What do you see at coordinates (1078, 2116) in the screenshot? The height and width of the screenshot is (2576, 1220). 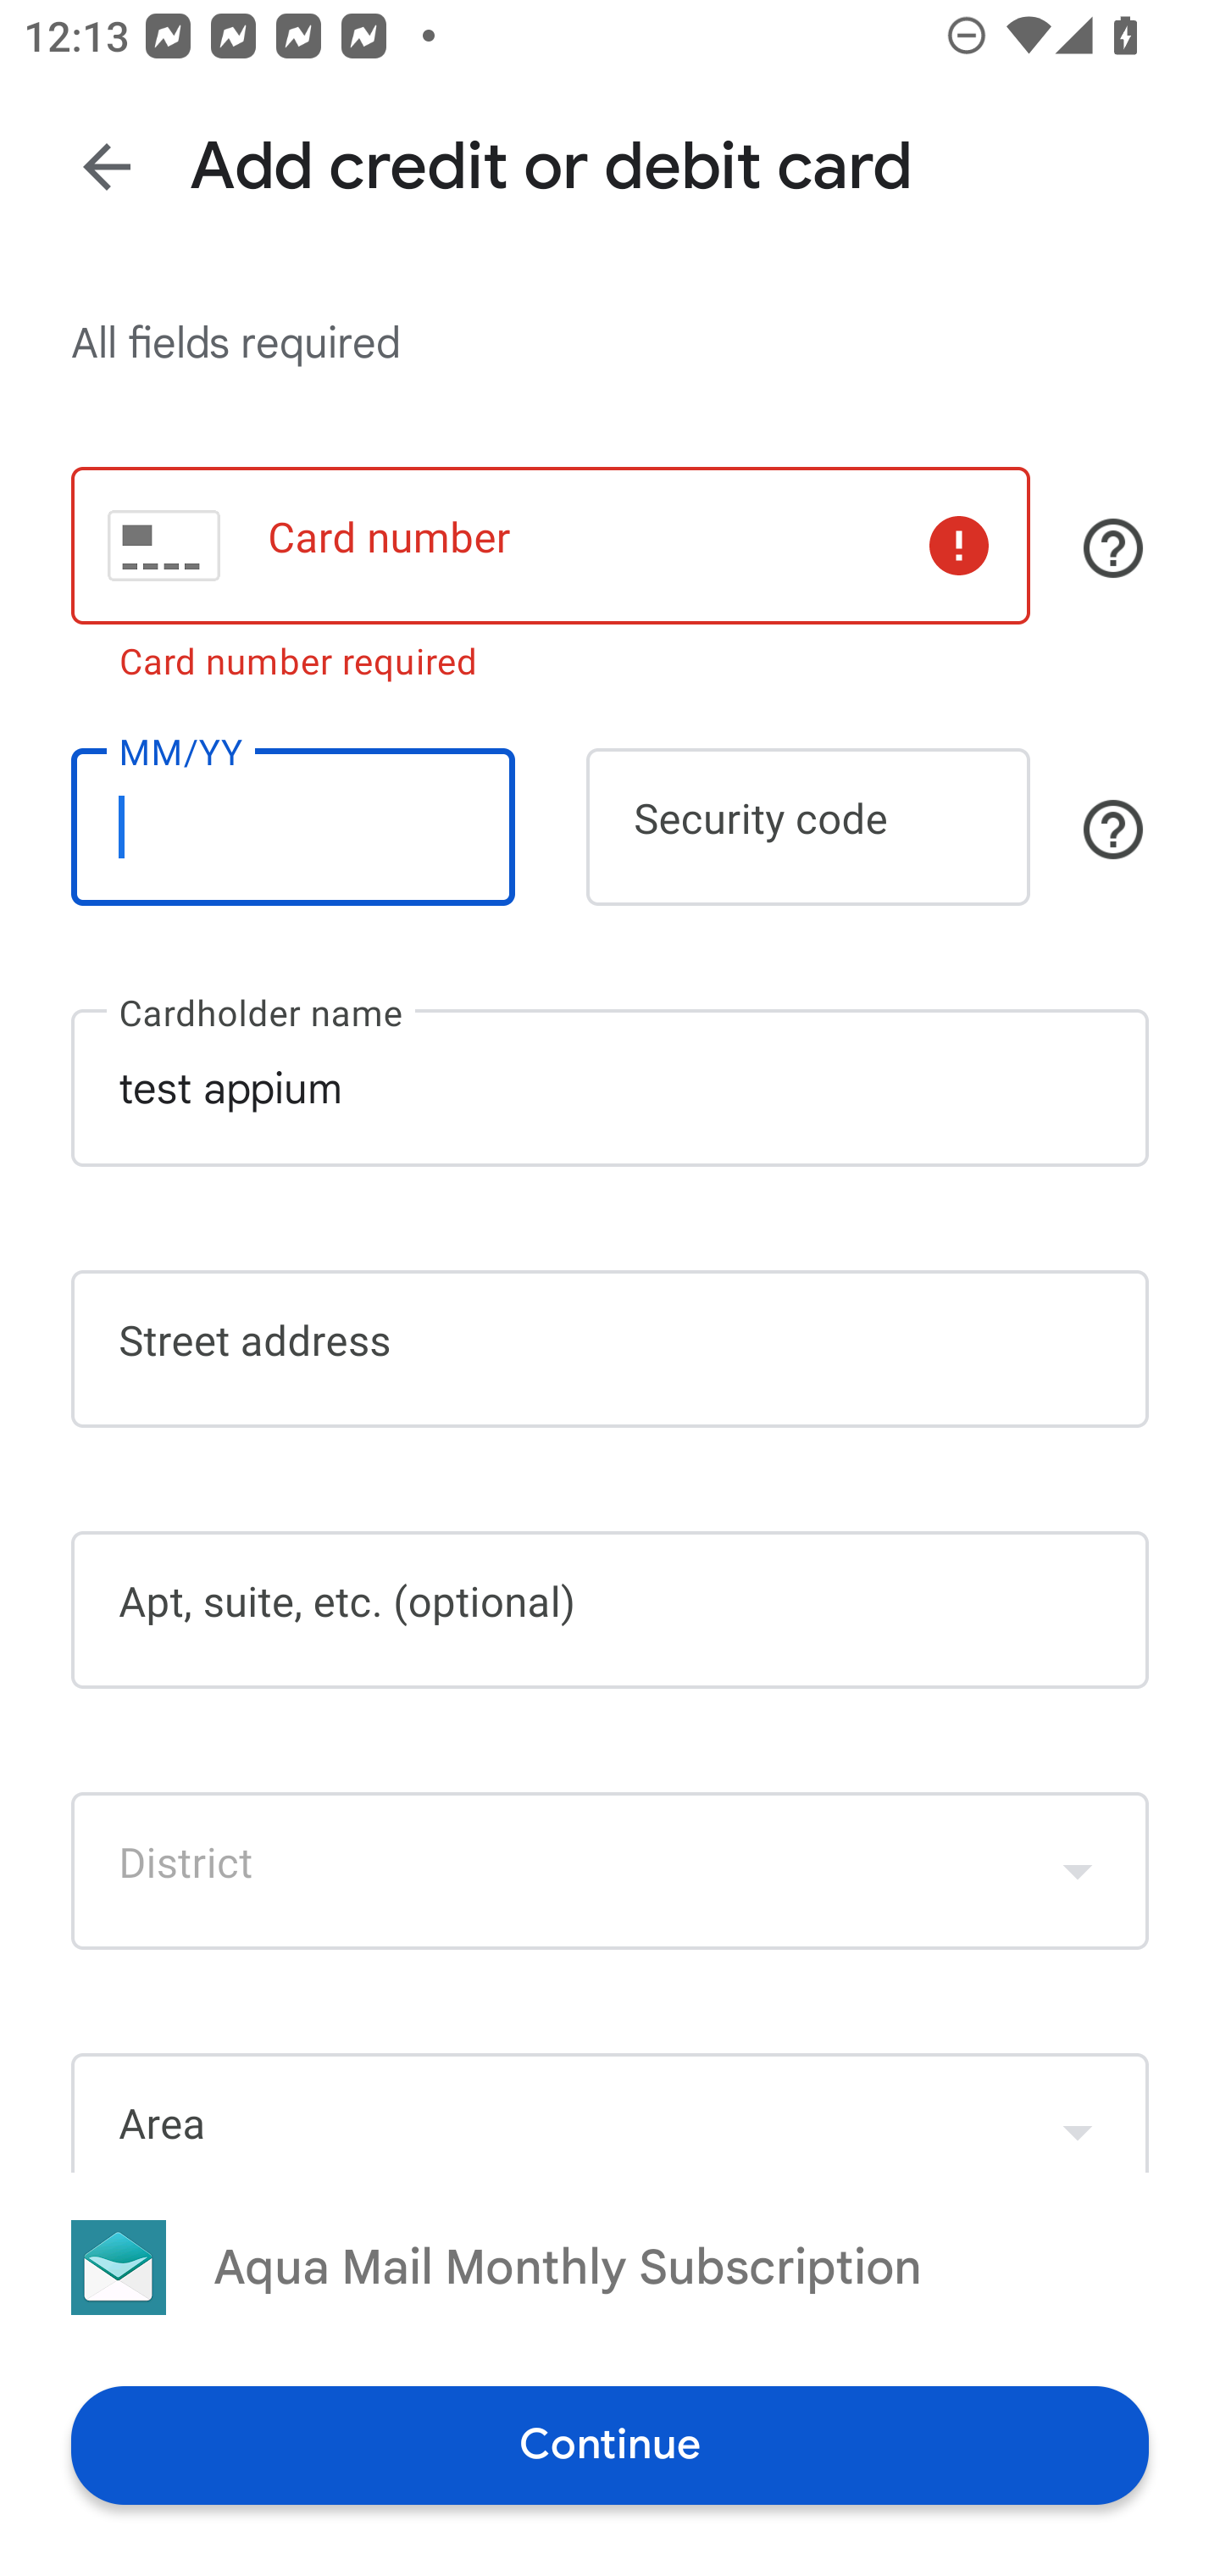 I see `Show dropdown menu` at bounding box center [1078, 2116].